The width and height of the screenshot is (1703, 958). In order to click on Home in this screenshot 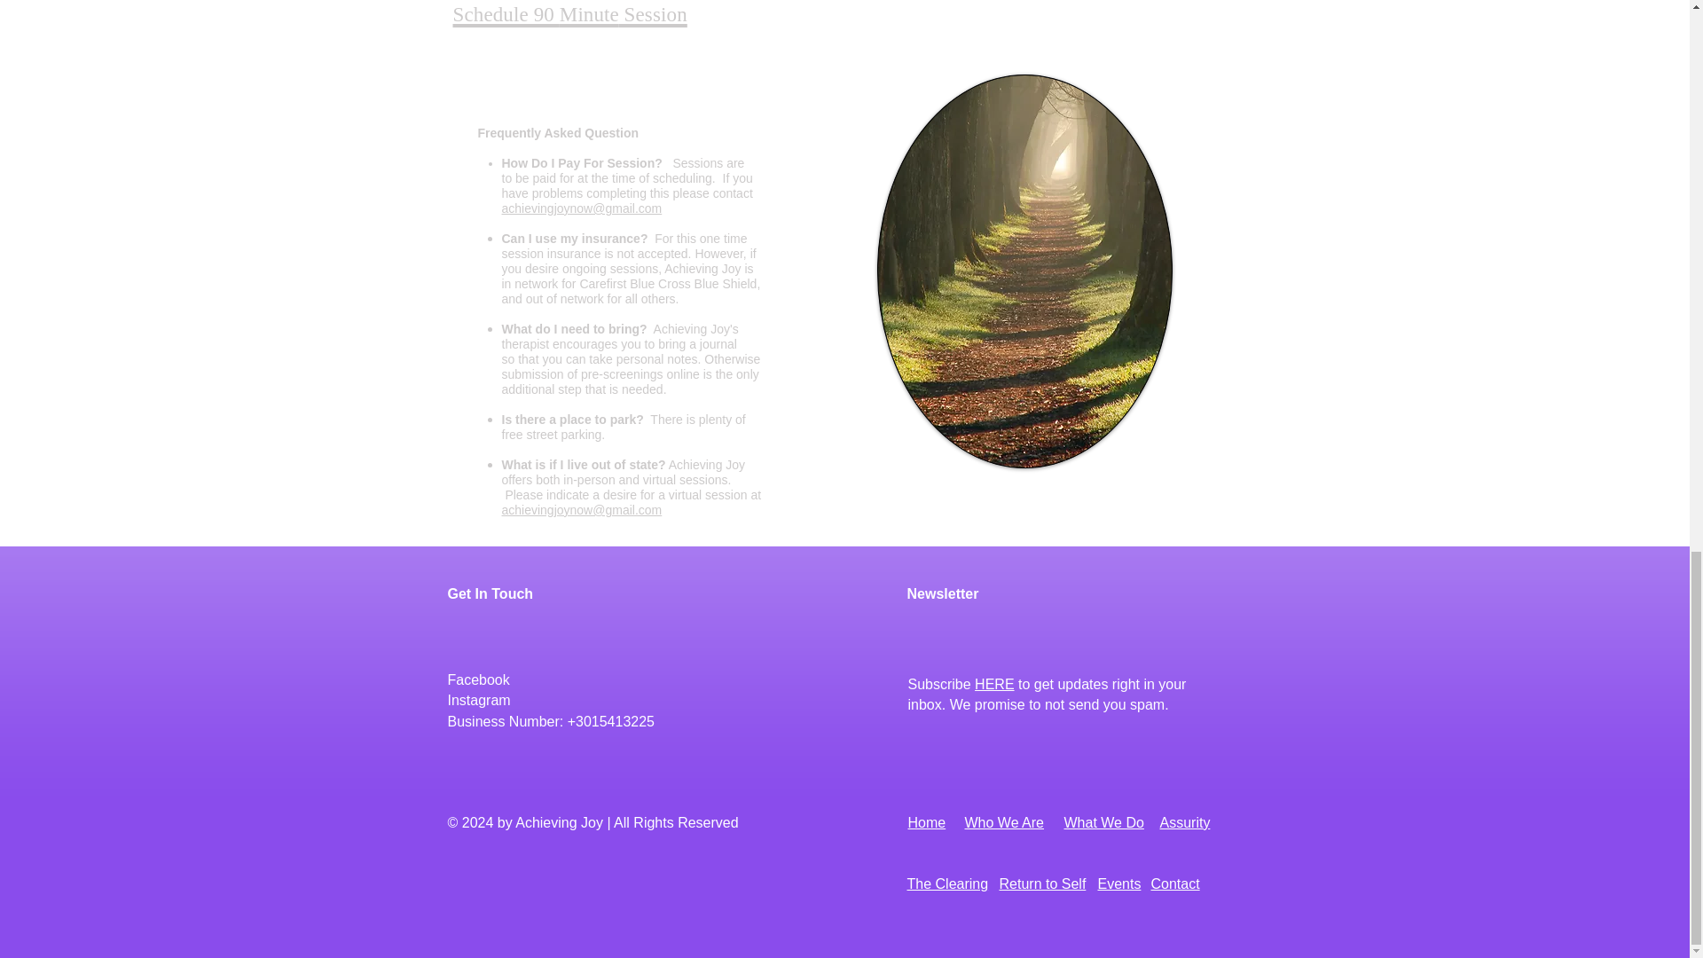, I will do `click(927, 823)`.